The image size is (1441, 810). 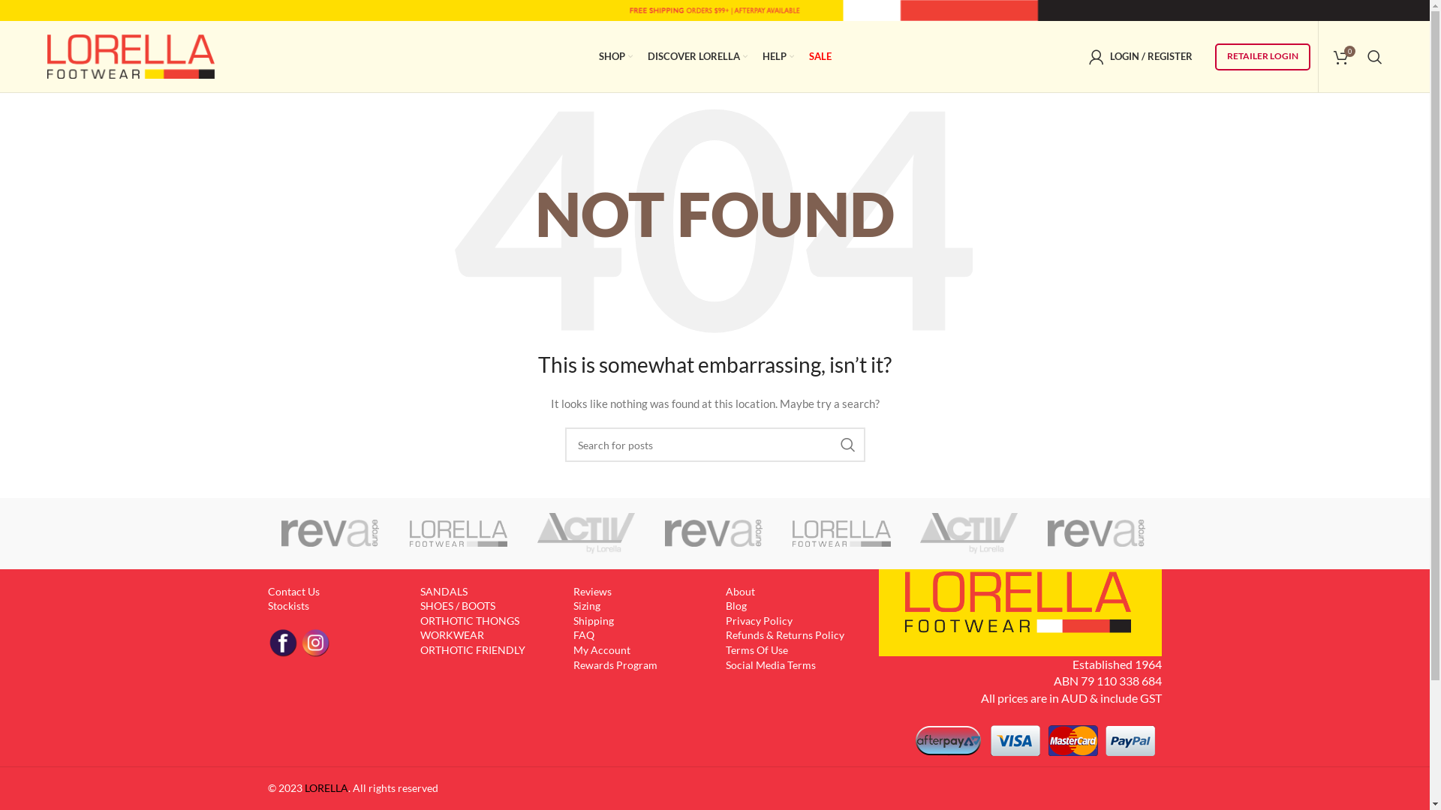 I want to click on 0, so click(x=1341, y=57).